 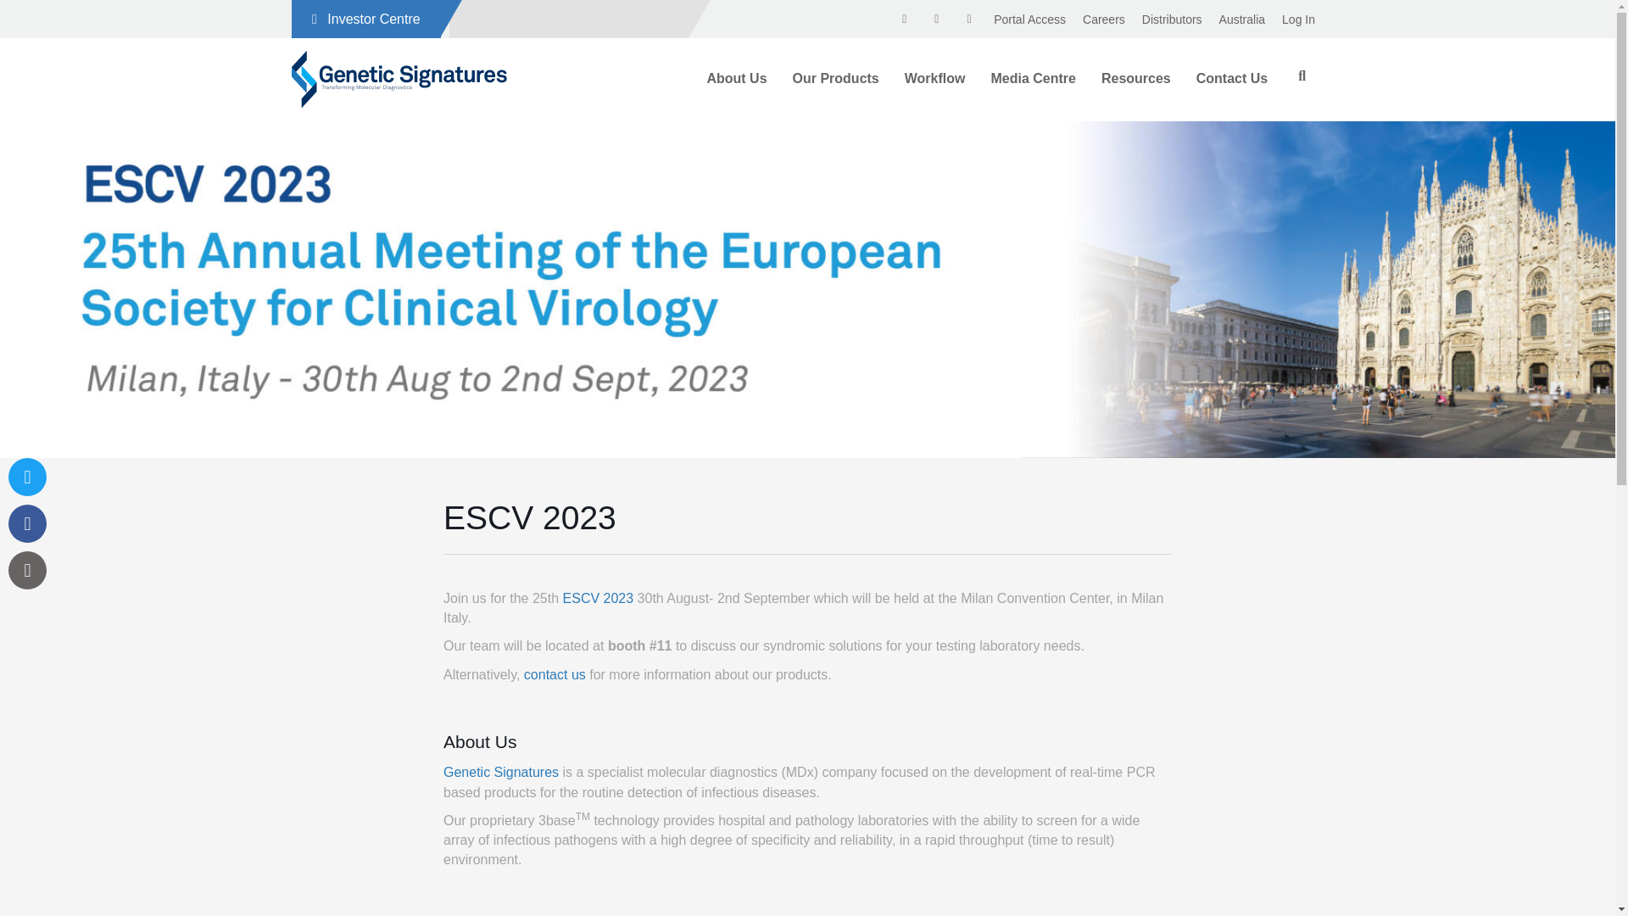 What do you see at coordinates (904, 20) in the screenshot?
I see `Genetic Signatures Share Pricing` at bounding box center [904, 20].